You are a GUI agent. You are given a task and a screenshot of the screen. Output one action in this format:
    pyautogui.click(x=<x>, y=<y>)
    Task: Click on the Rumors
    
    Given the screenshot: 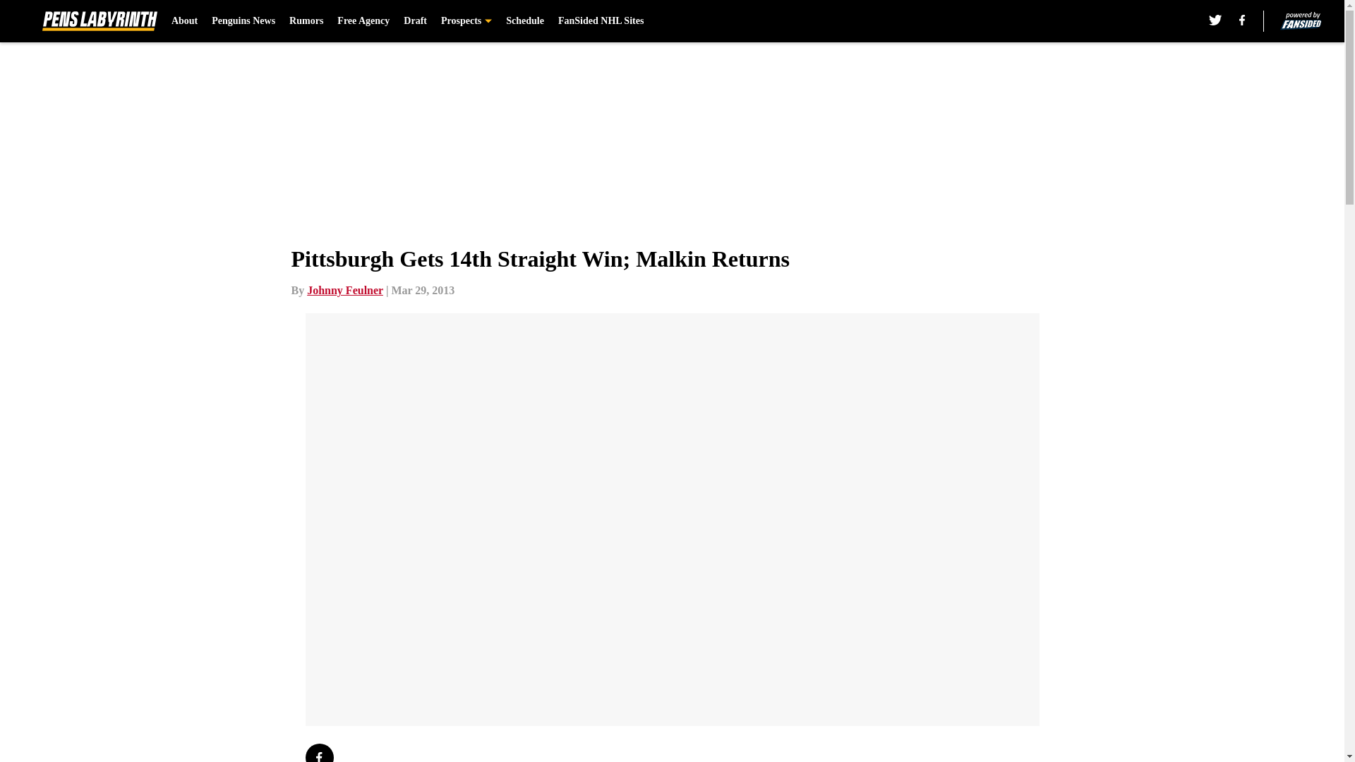 What is the action you would take?
    pyautogui.click(x=306, y=21)
    